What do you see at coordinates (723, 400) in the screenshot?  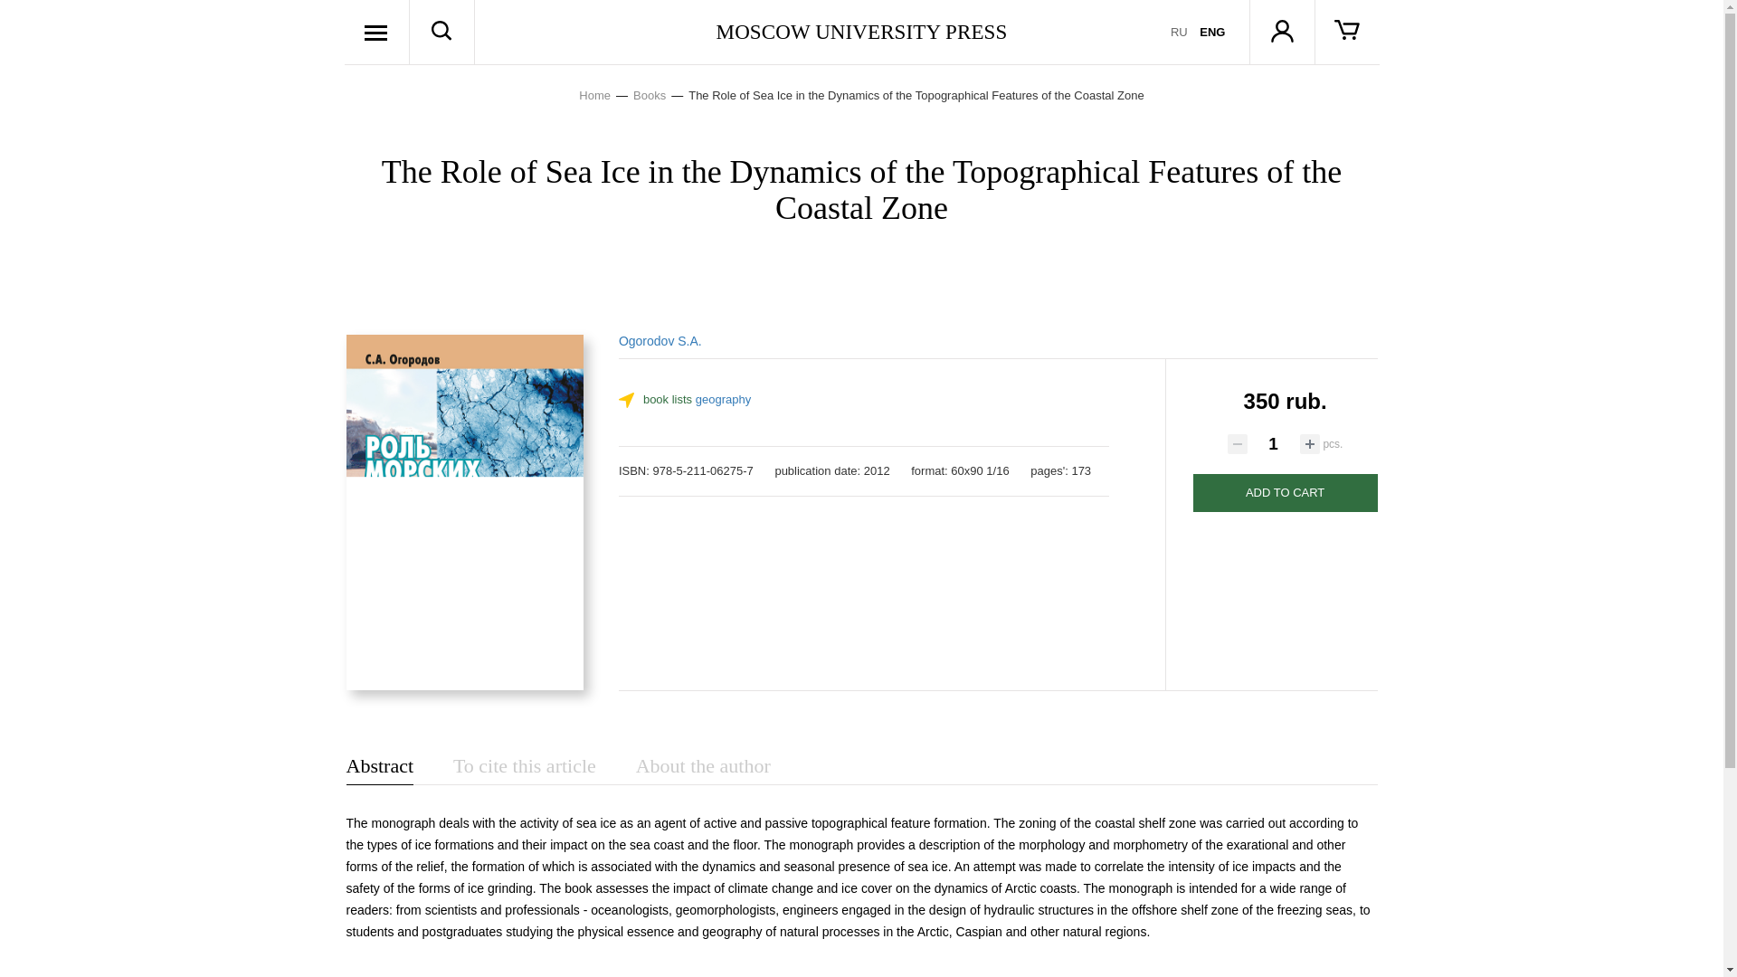 I see `geography` at bounding box center [723, 400].